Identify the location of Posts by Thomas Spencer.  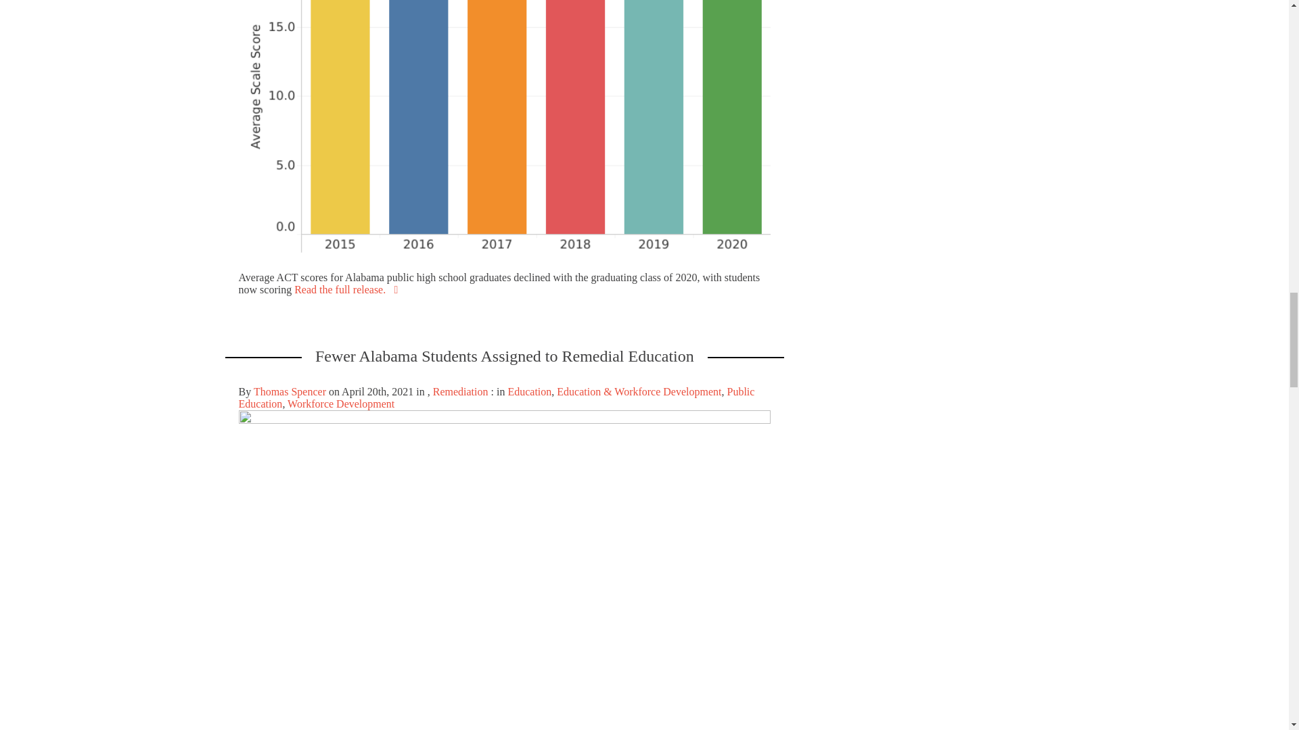
(290, 391).